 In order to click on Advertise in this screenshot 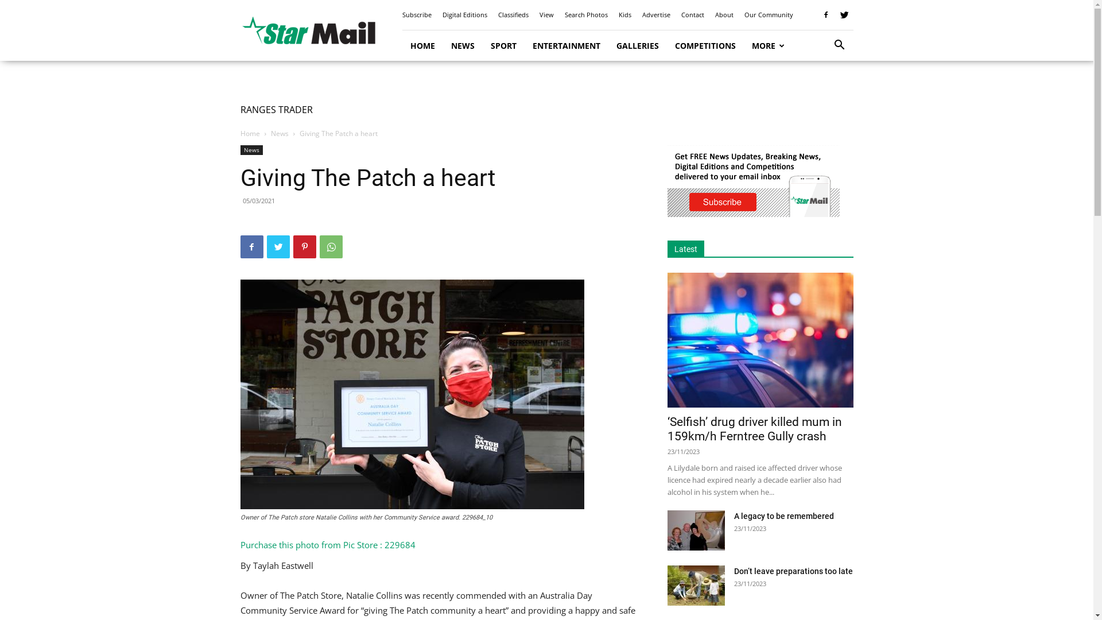, I will do `click(655, 15)`.